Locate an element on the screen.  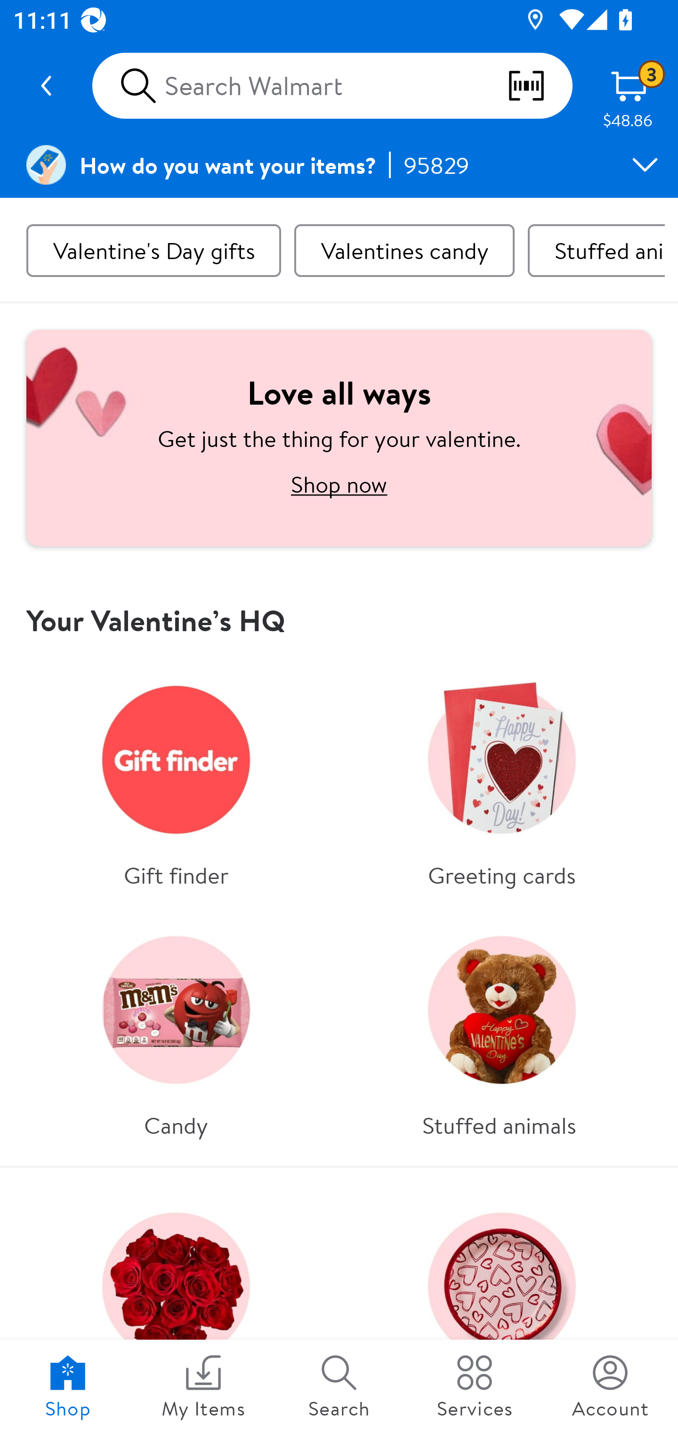
Flowers is located at coordinates (176, 1306).